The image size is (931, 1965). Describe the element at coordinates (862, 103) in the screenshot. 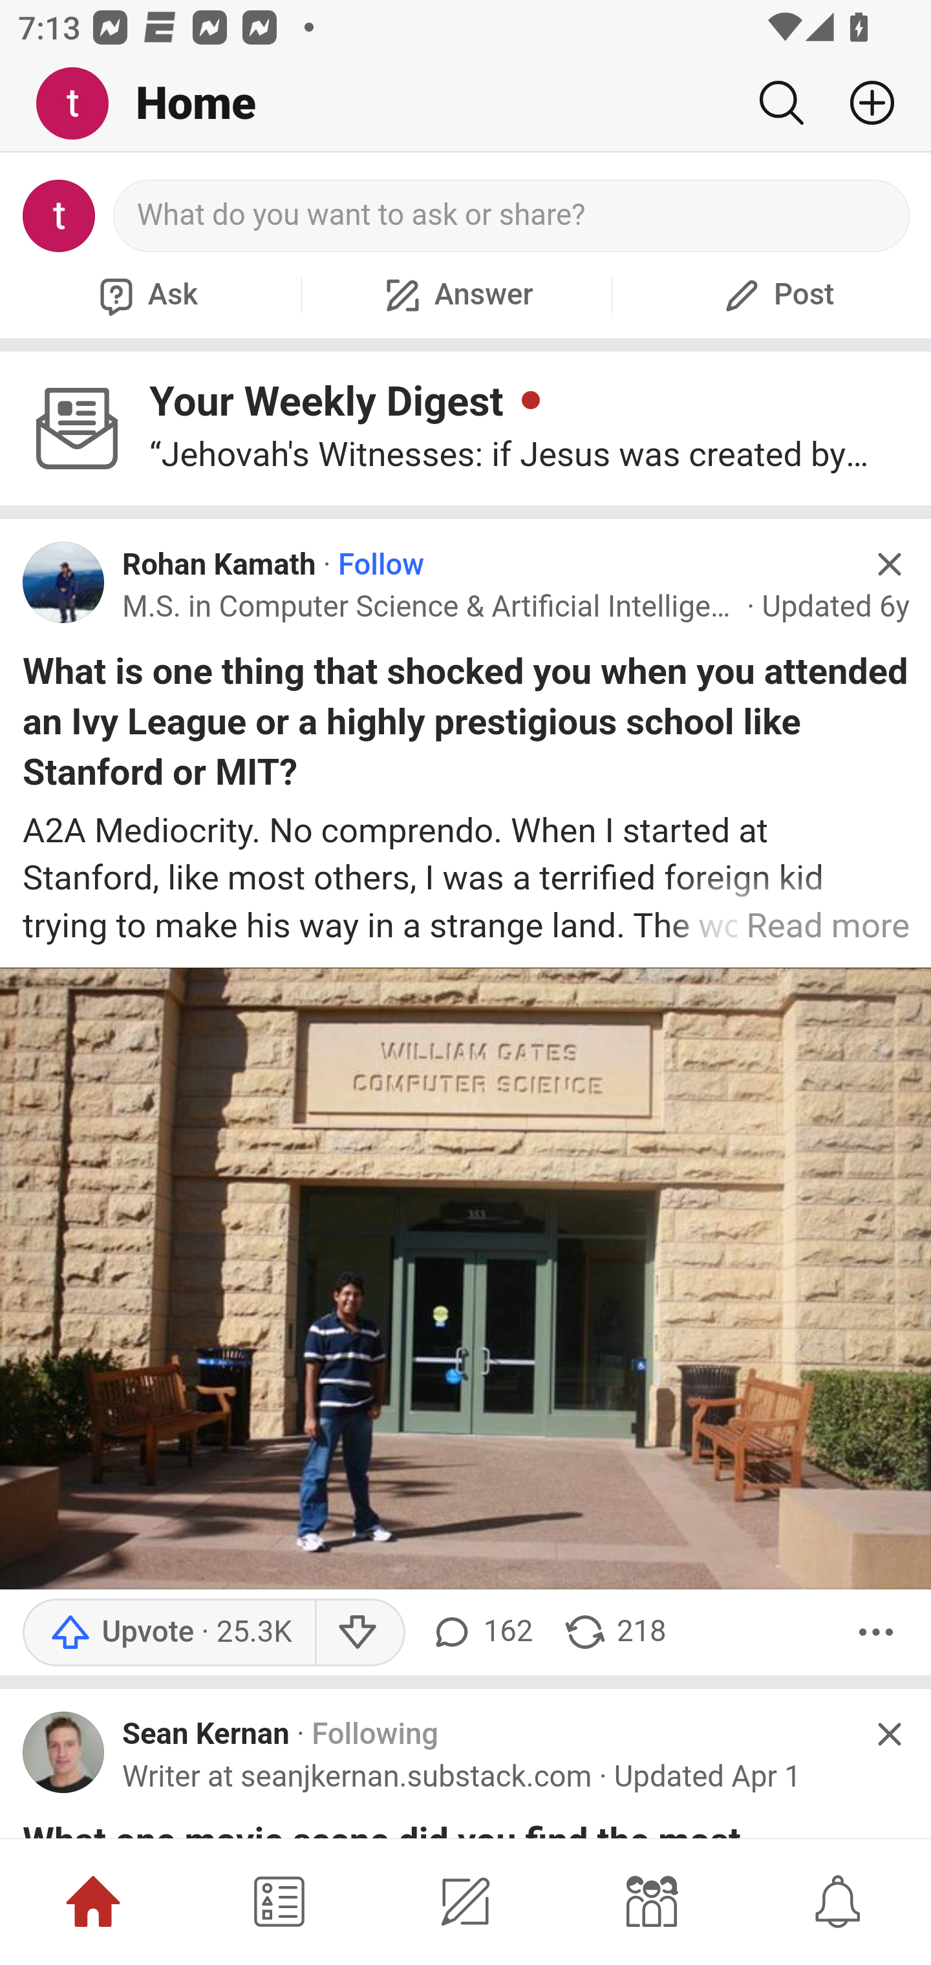

I see `Add` at that location.